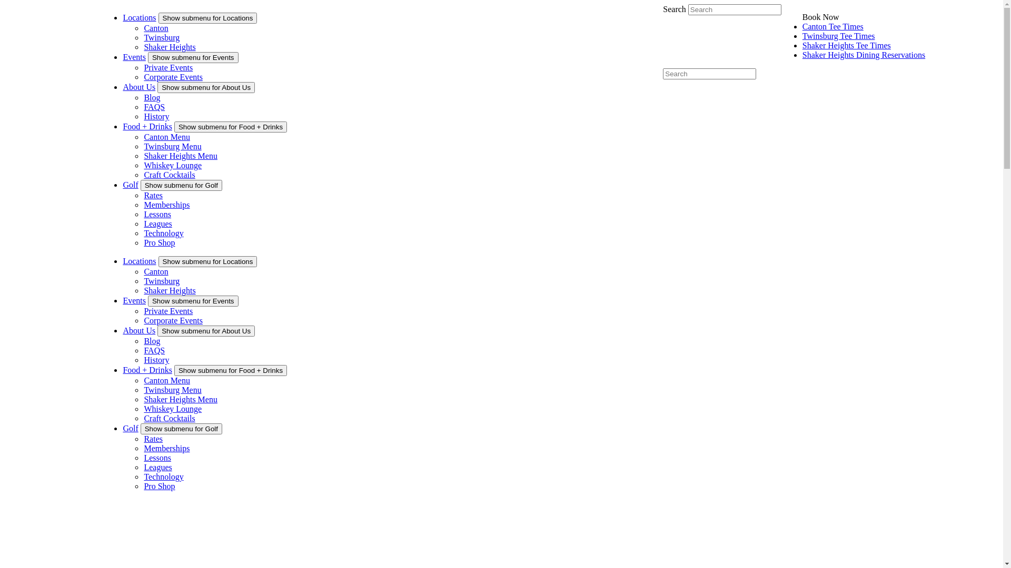 The image size is (1011, 568). I want to click on Technology, so click(163, 234).